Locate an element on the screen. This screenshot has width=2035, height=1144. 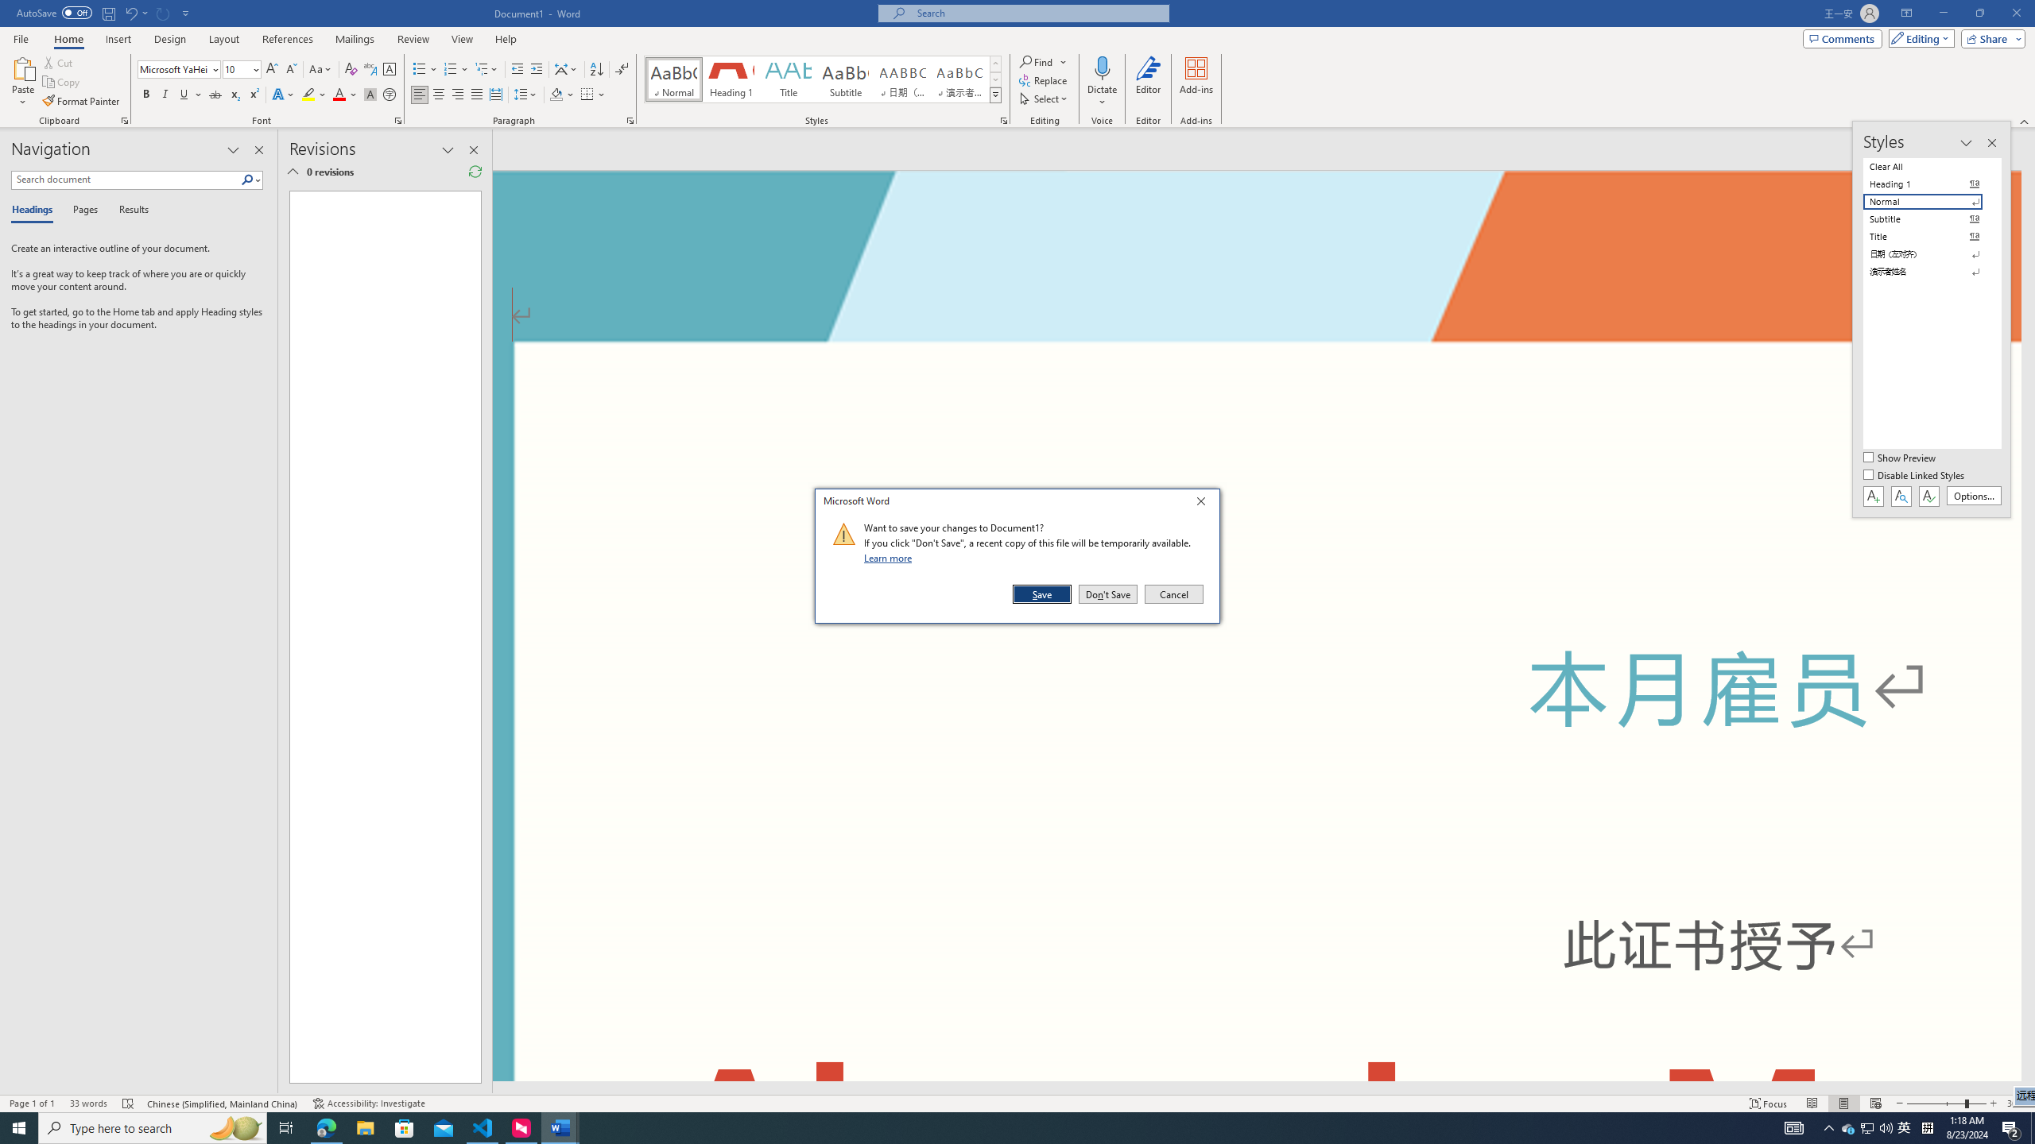
Don't Save is located at coordinates (995, 64).